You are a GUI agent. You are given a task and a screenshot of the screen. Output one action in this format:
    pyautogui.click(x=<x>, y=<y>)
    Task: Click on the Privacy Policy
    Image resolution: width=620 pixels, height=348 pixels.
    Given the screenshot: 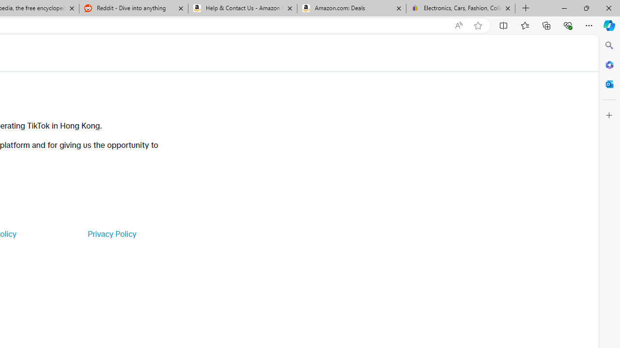 What is the action you would take?
    pyautogui.click(x=111, y=234)
    